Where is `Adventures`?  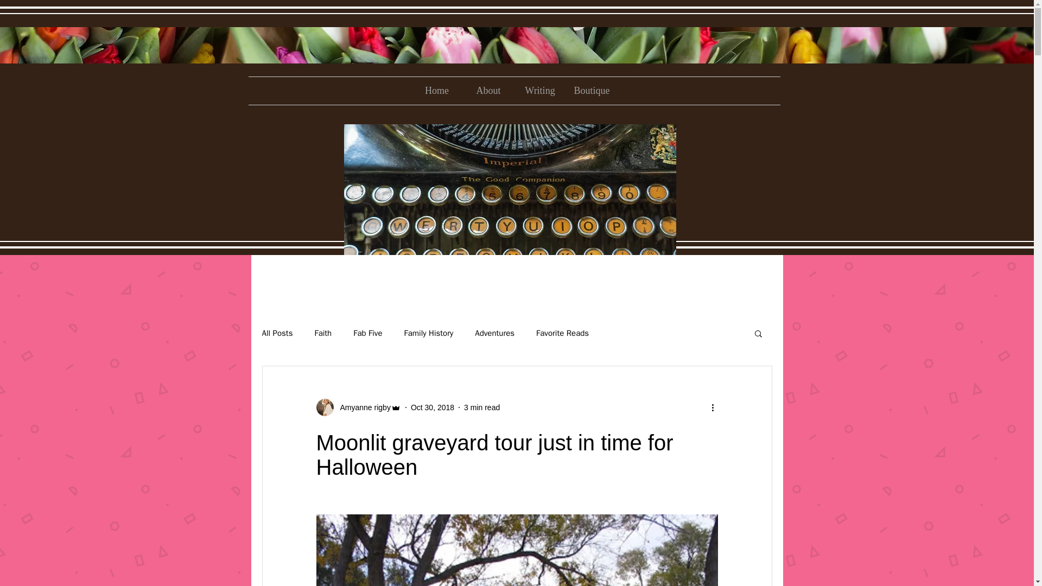
Adventures is located at coordinates (495, 333).